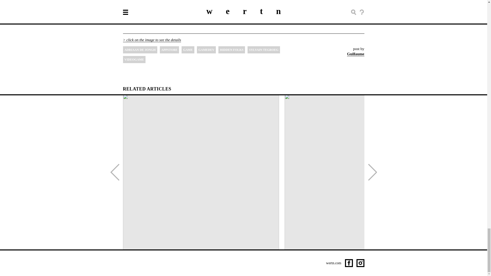  What do you see at coordinates (206, 50) in the screenshot?
I see `GAMEDEV` at bounding box center [206, 50].